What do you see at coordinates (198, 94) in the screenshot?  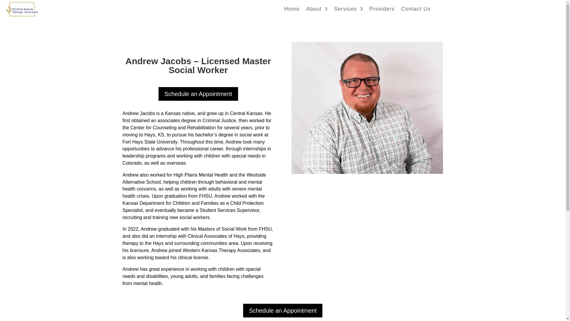 I see `Schedule an Appointment` at bounding box center [198, 94].